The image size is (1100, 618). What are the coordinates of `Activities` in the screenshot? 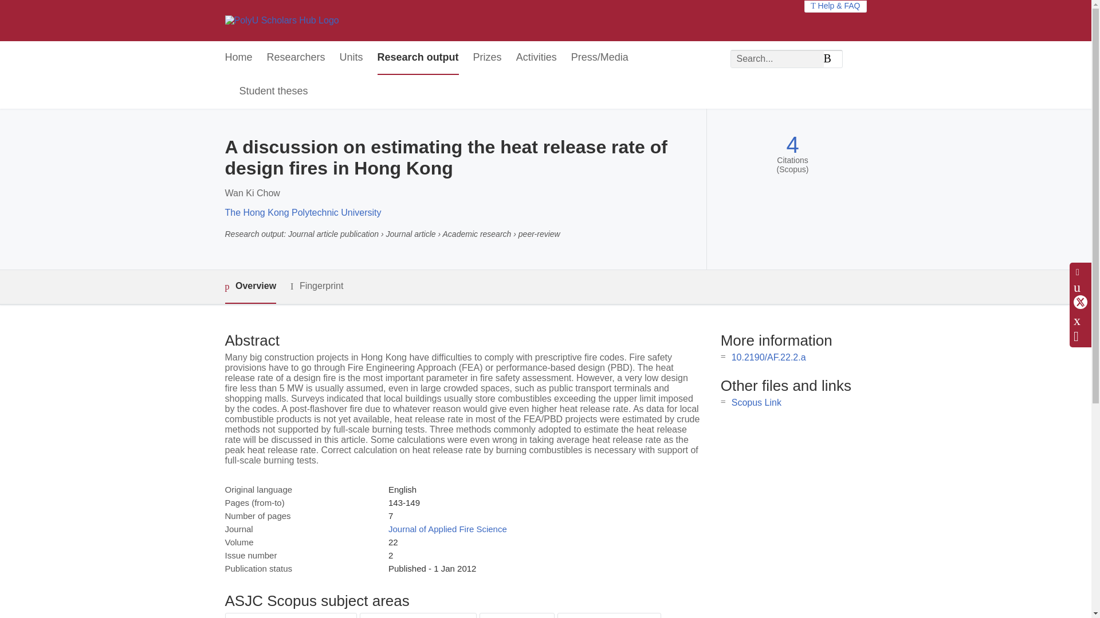 It's located at (536, 58).